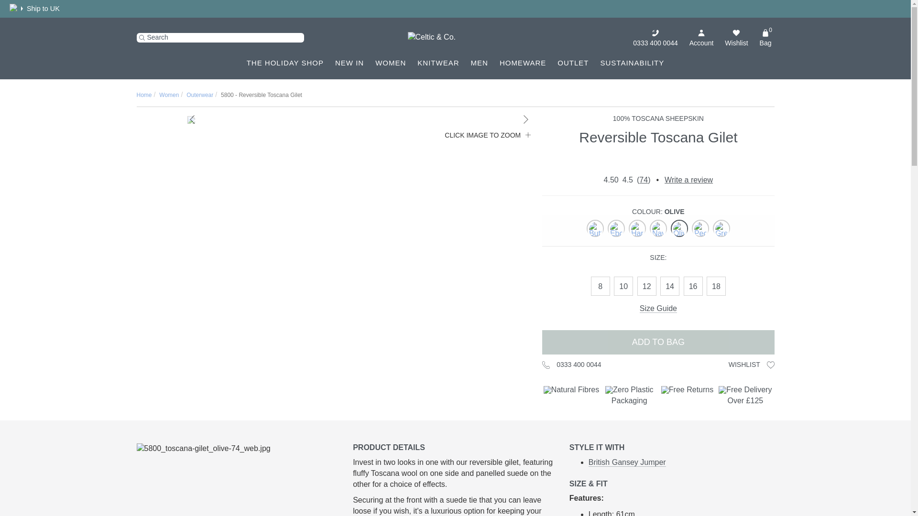 The image size is (918, 516). What do you see at coordinates (523, 62) in the screenshot?
I see `Homeware` at bounding box center [523, 62].